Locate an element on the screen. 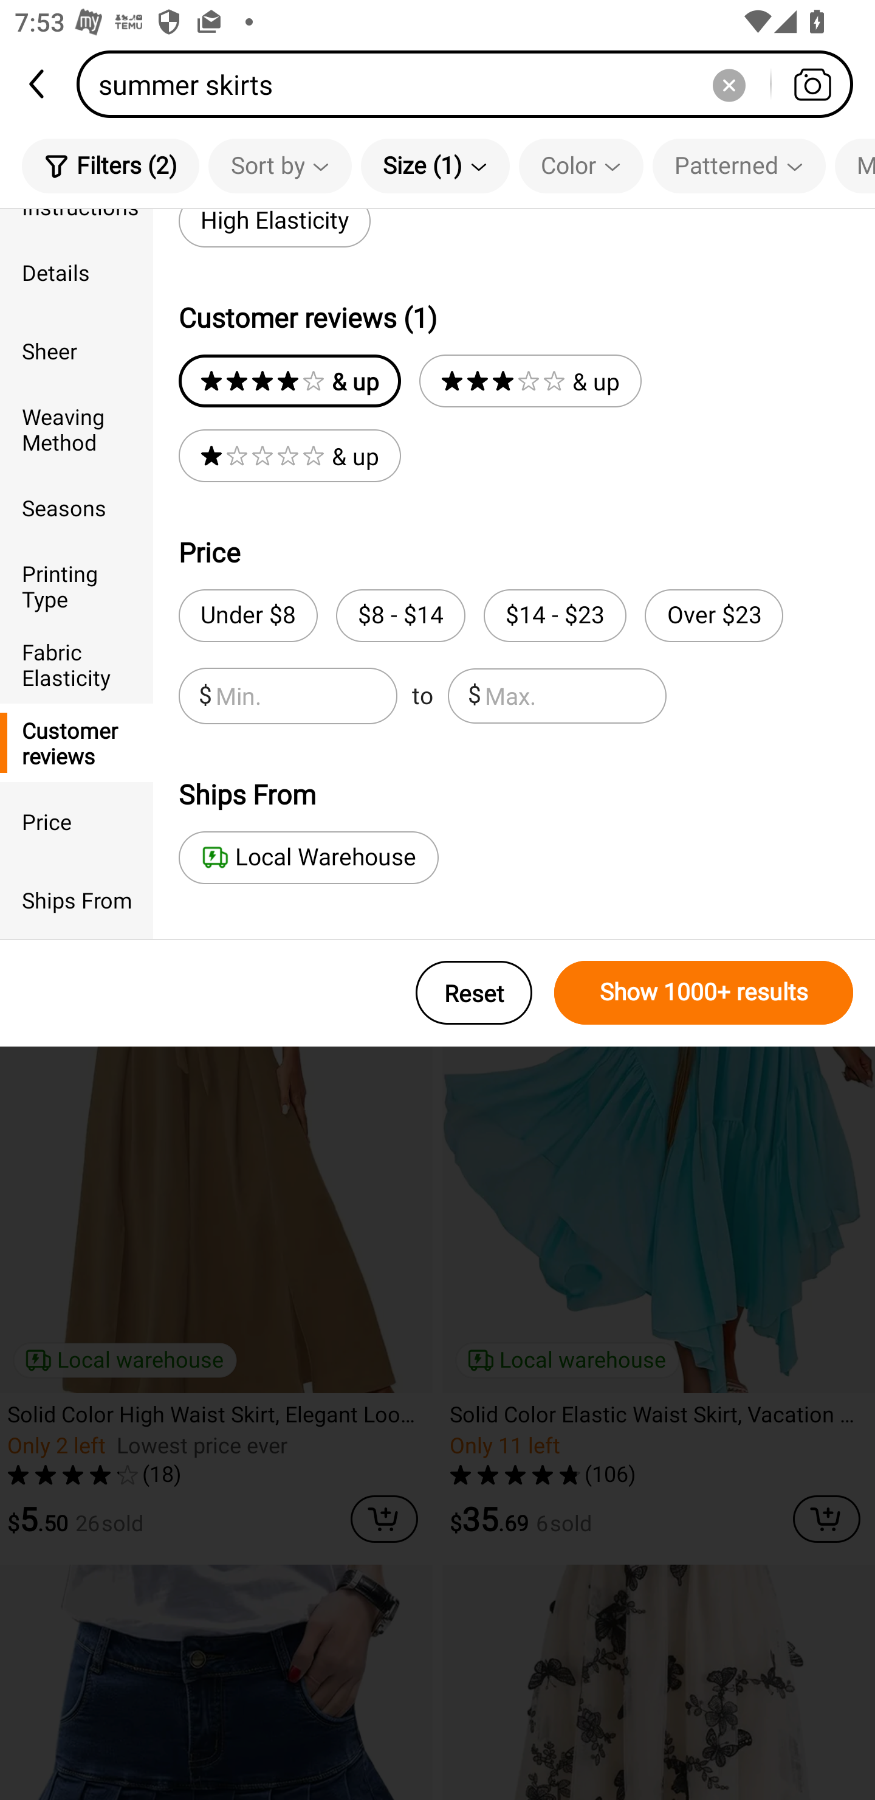 This screenshot has width=875, height=1800. Sort by is located at coordinates (280, 165).